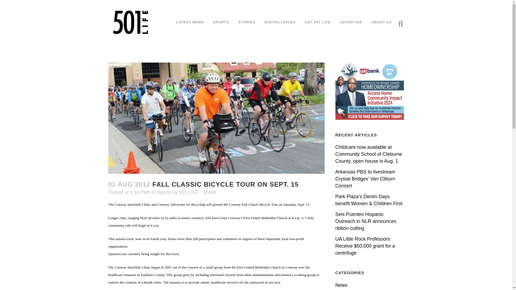 The image size is (516, 290). I want to click on LATEST NEWS, so click(190, 22).